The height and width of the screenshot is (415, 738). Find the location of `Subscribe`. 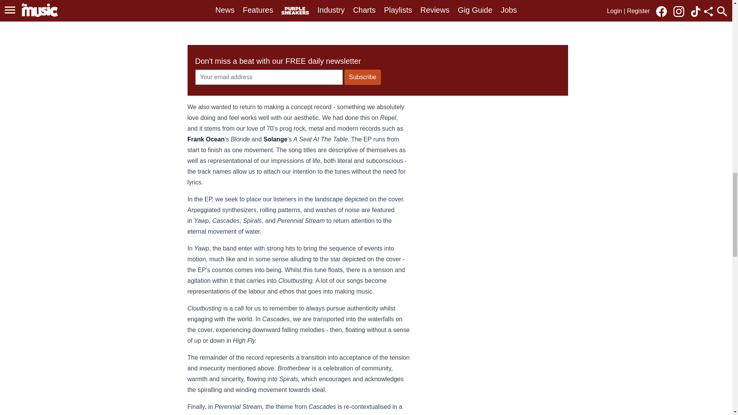

Subscribe is located at coordinates (362, 77).